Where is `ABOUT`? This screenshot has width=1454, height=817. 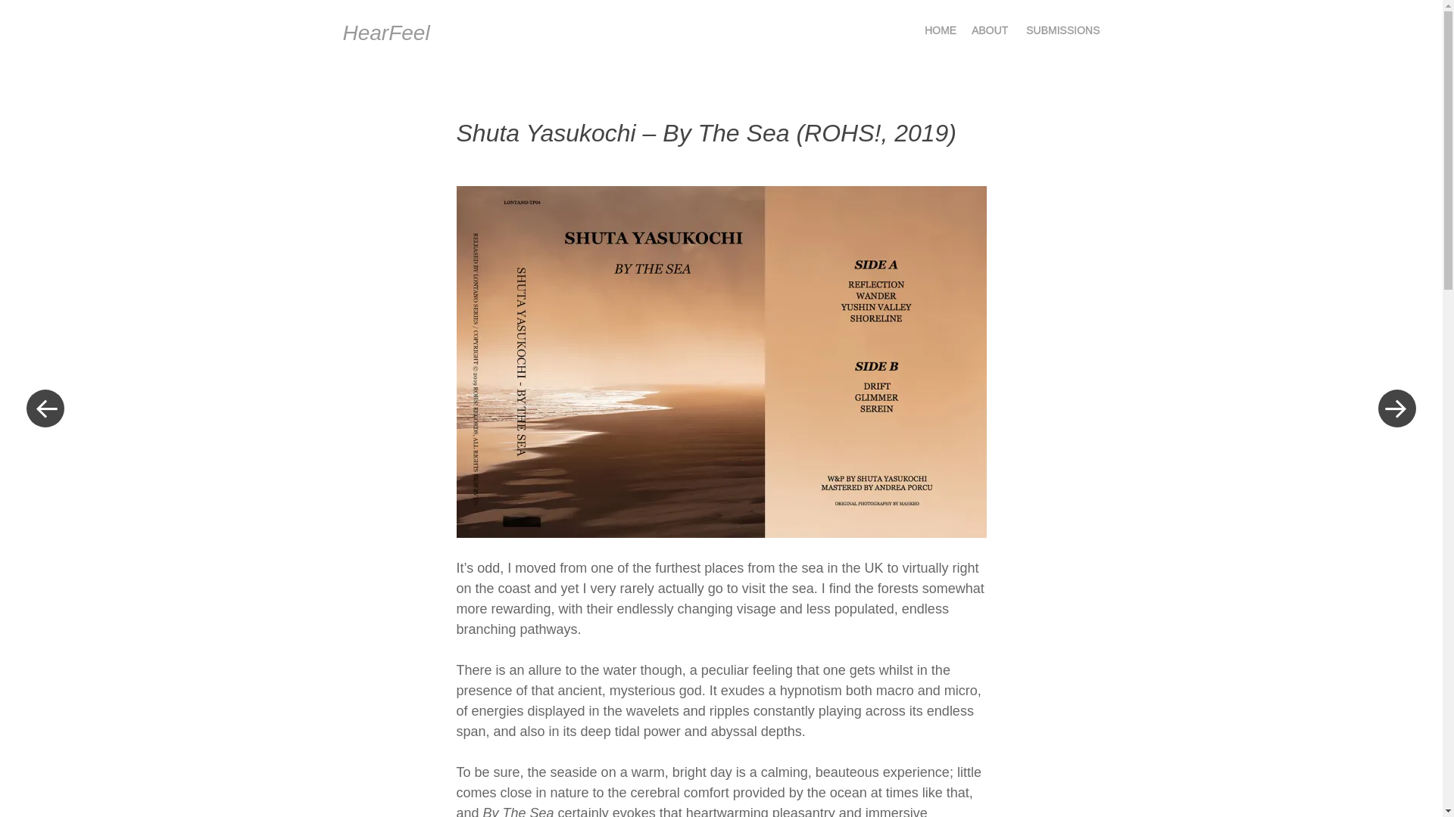 ABOUT is located at coordinates (989, 30).